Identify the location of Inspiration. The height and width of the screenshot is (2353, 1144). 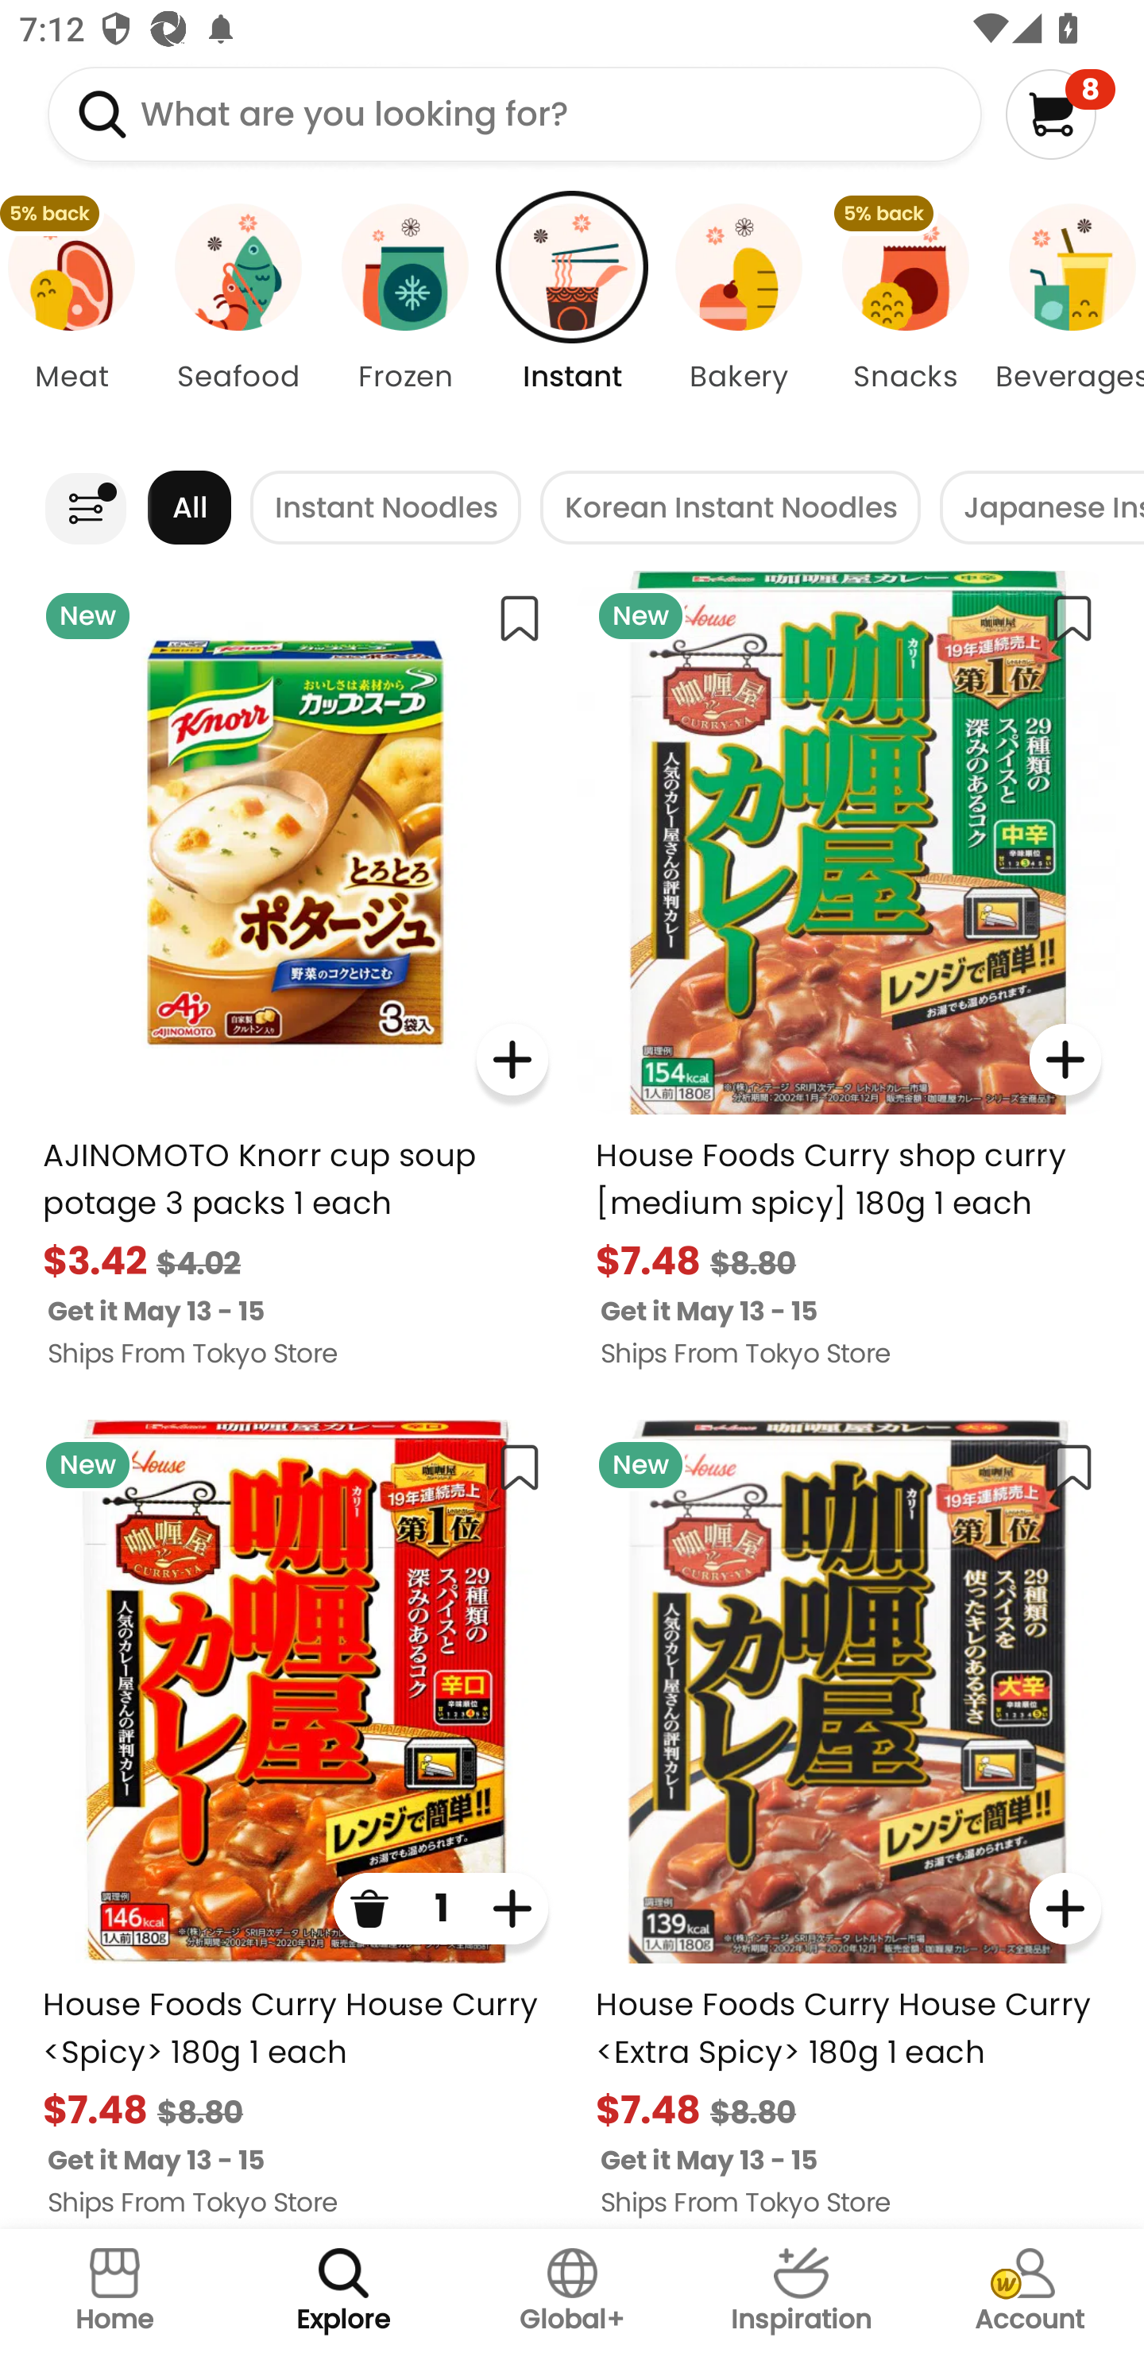
(801, 2291).